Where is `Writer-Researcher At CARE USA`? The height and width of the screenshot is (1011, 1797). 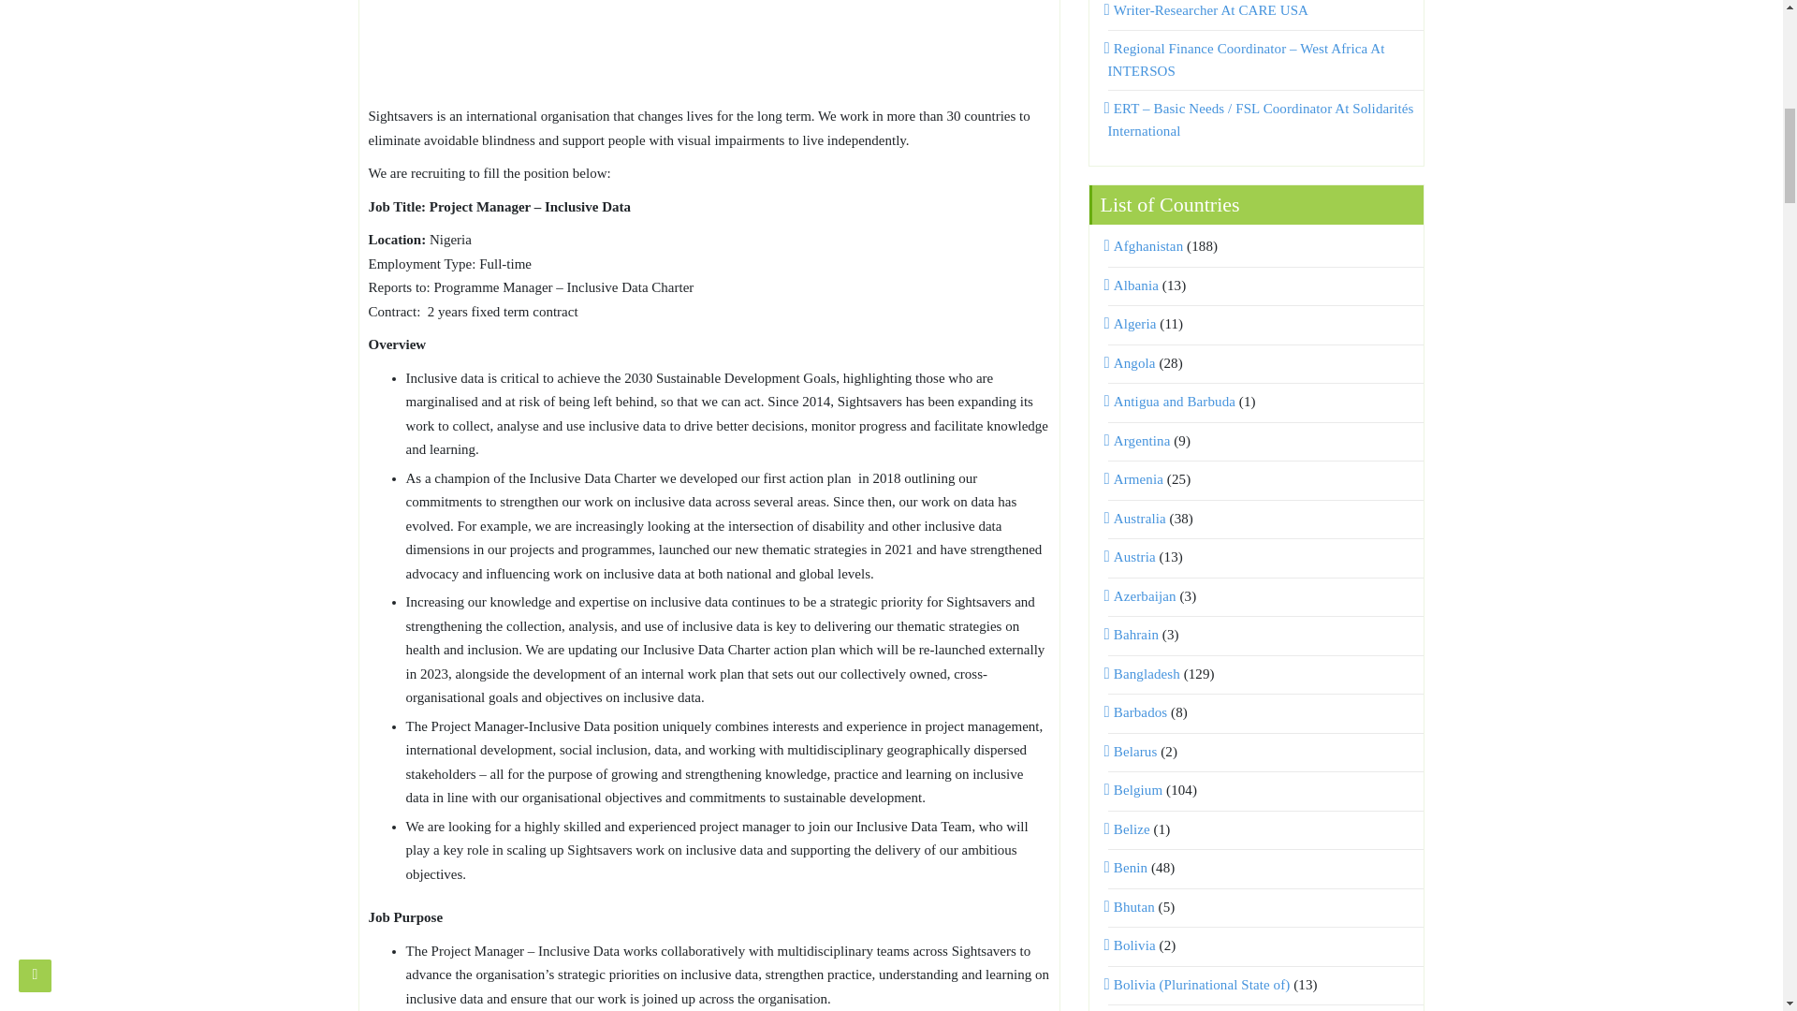
Writer-Researcher At CARE USA is located at coordinates (1209, 10).